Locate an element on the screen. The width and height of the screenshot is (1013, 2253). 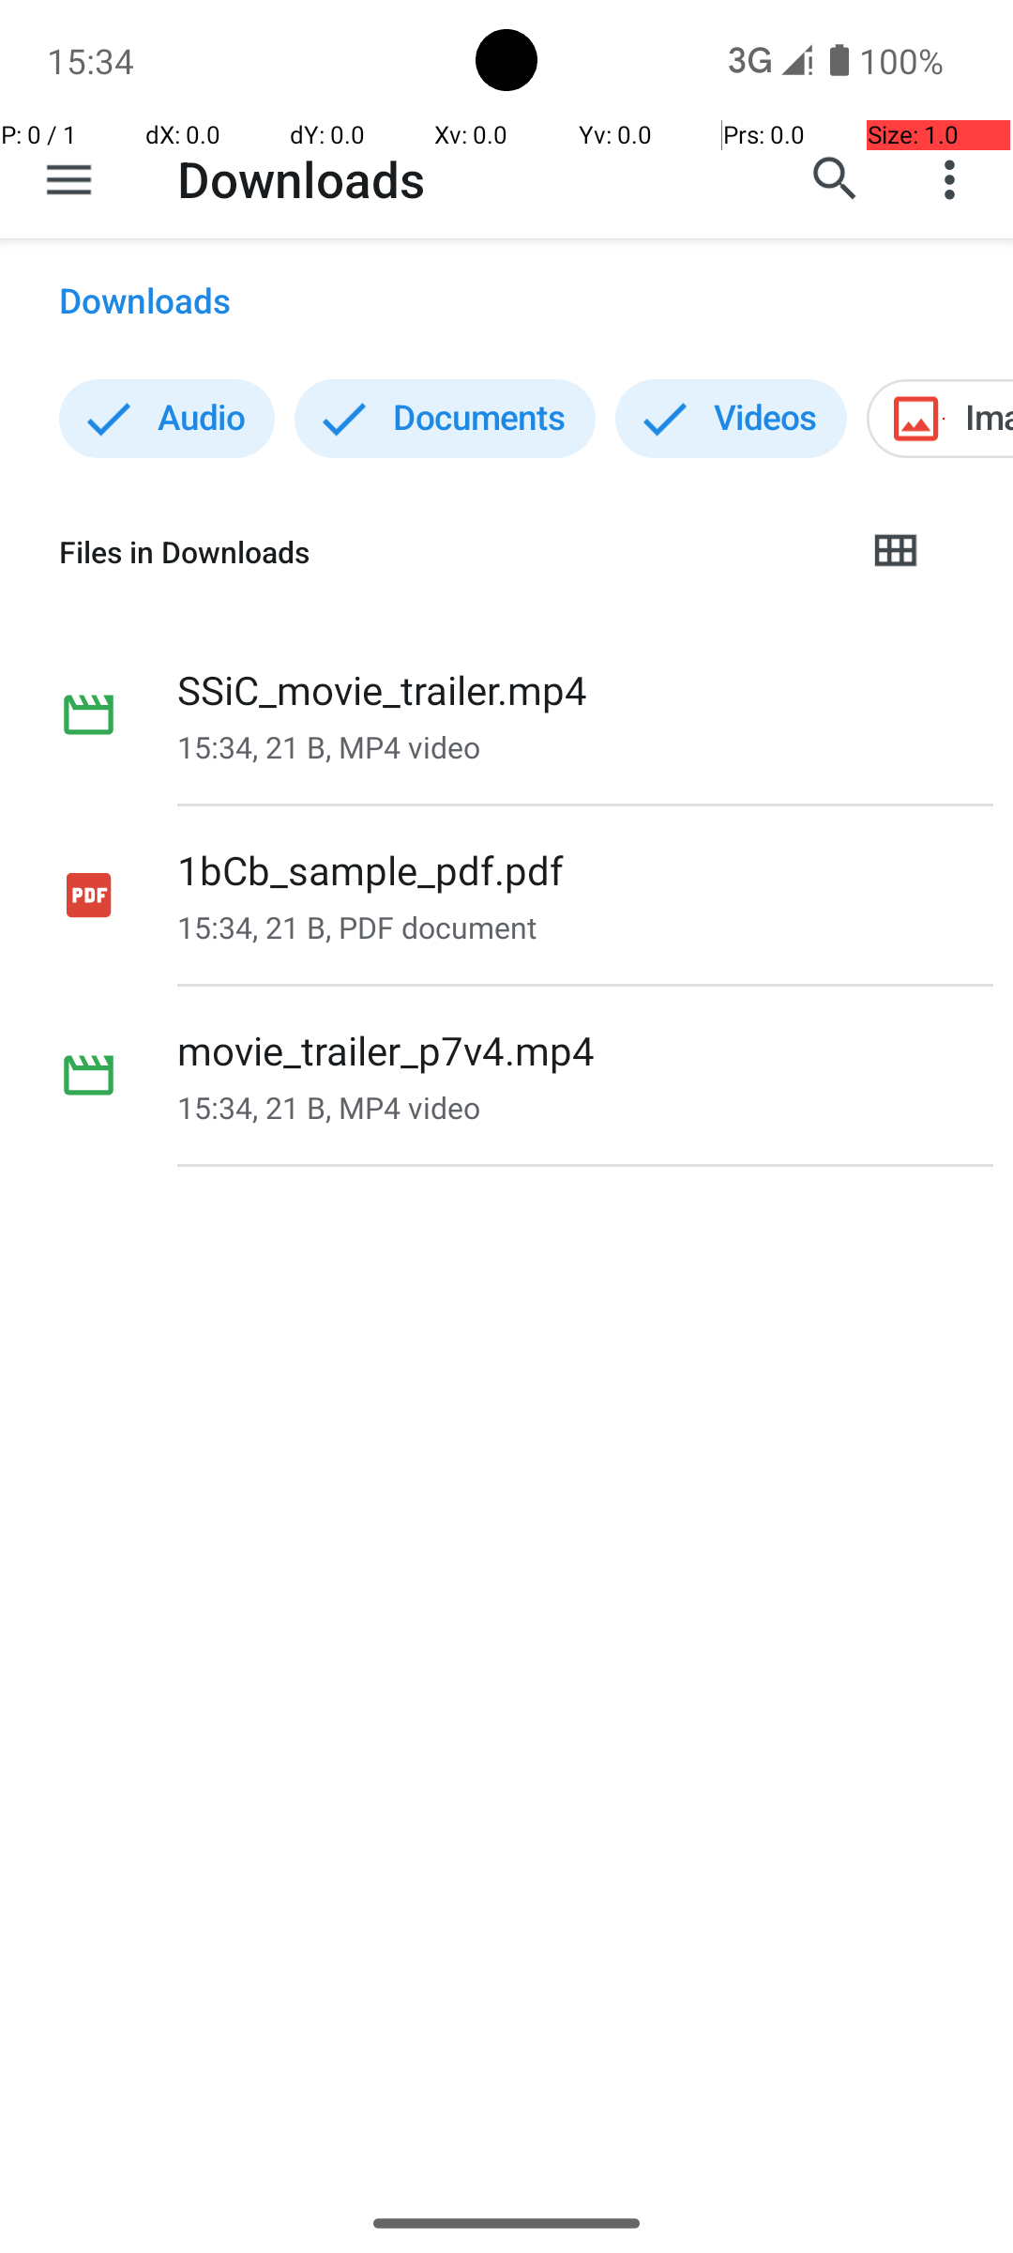
1bCb_sample_pdf.pdf is located at coordinates (370, 869).